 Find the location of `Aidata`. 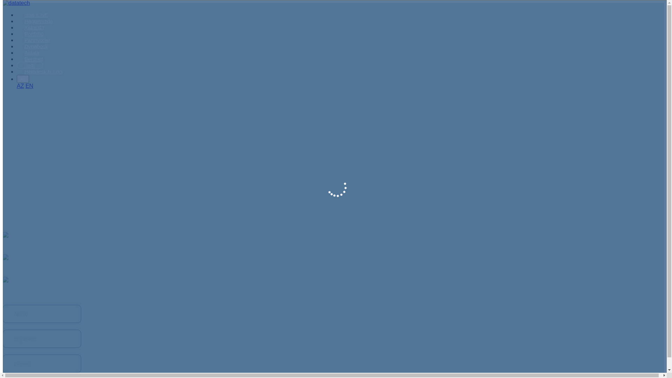

Aidata is located at coordinates (32, 52).